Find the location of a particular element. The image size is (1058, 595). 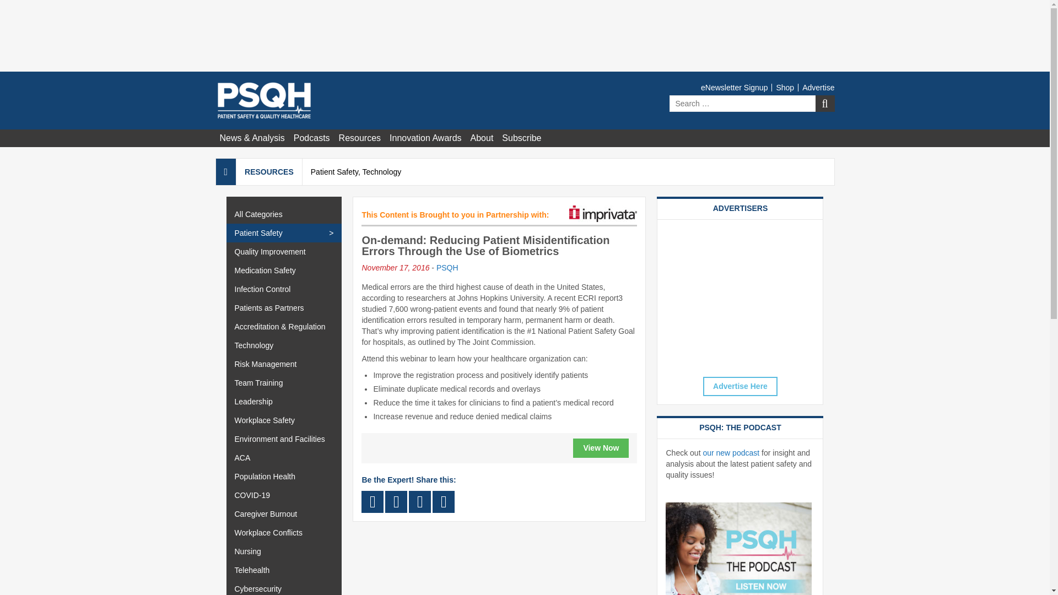

eNewsletter Signup is located at coordinates (736, 88).